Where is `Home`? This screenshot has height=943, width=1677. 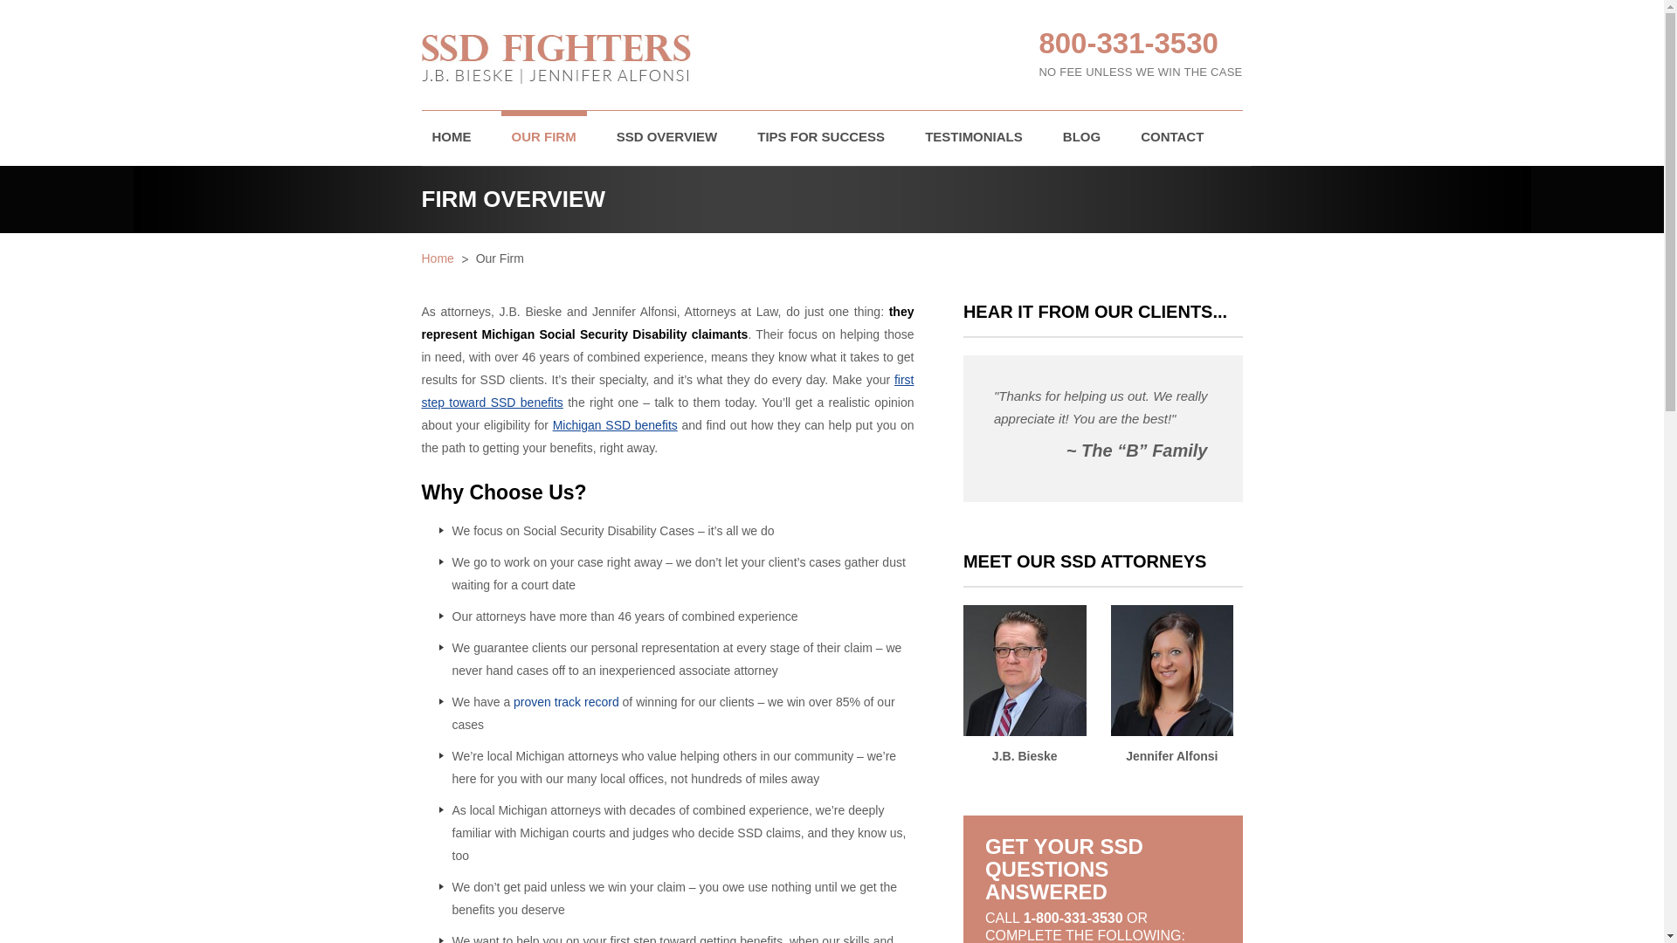
Home is located at coordinates (615, 424).